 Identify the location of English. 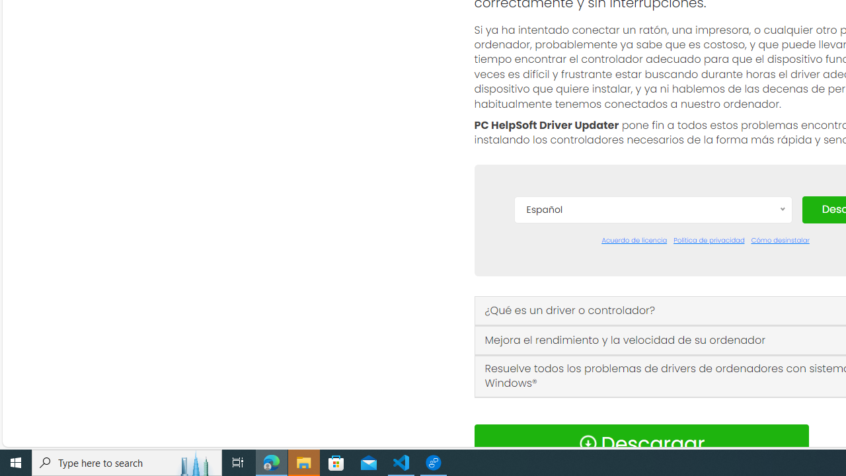
(652, 332).